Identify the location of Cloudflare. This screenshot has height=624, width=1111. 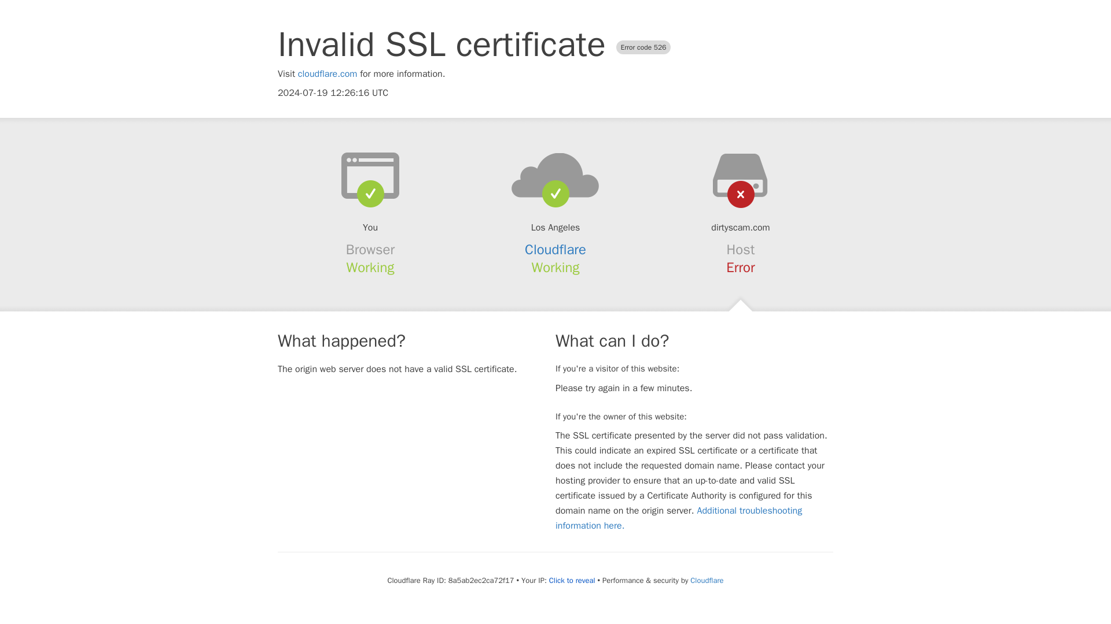
(706, 580).